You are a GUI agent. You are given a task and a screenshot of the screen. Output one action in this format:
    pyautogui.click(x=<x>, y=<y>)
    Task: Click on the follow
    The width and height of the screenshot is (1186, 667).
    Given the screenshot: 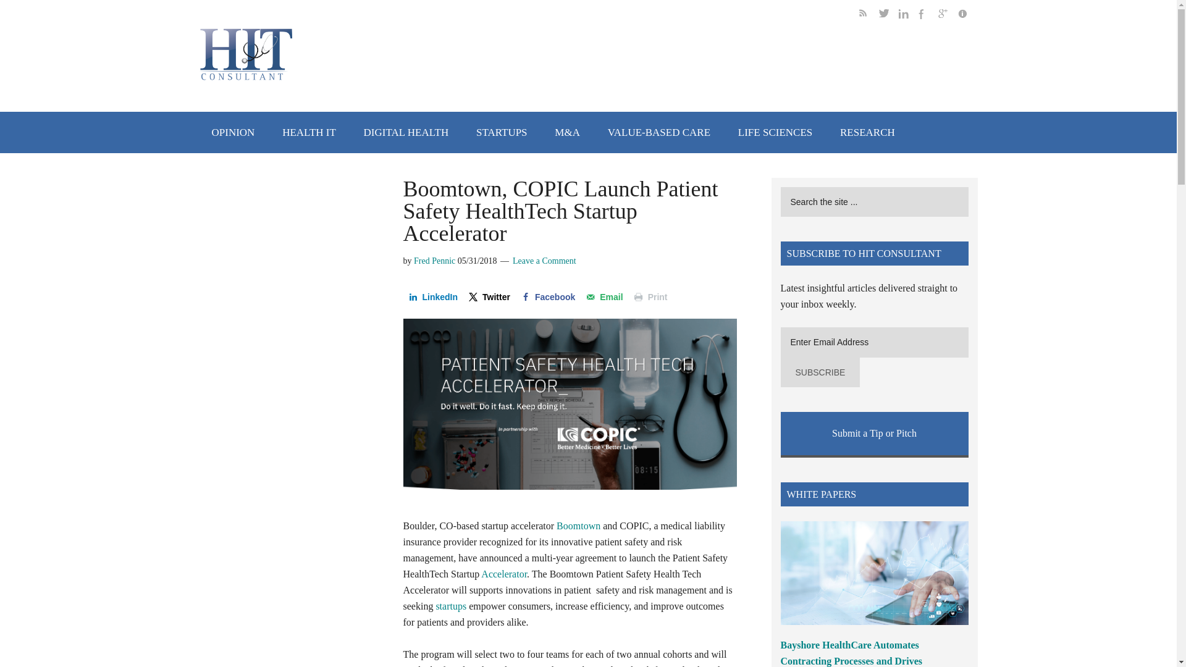 What is the action you would take?
    pyautogui.click(x=928, y=15)
    